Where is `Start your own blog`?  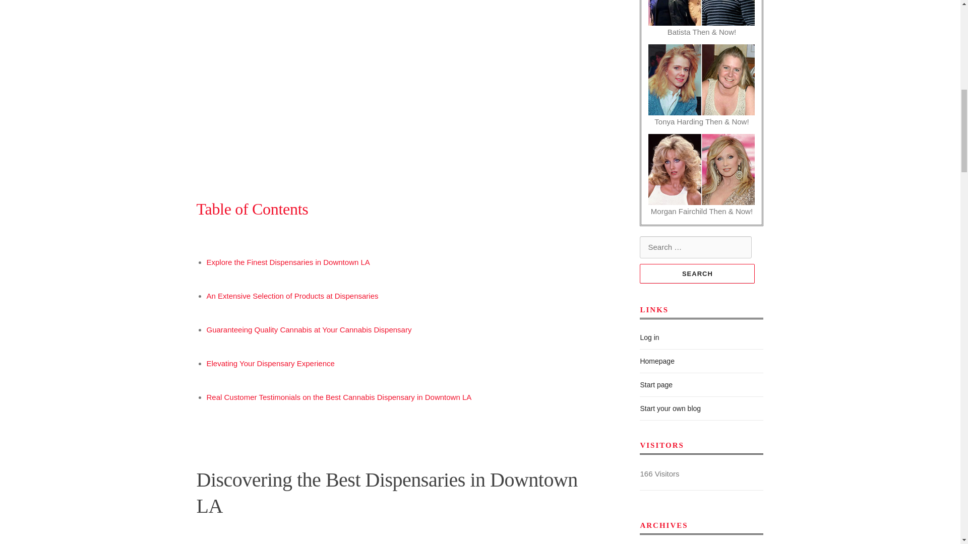
Start your own blog is located at coordinates (671, 408).